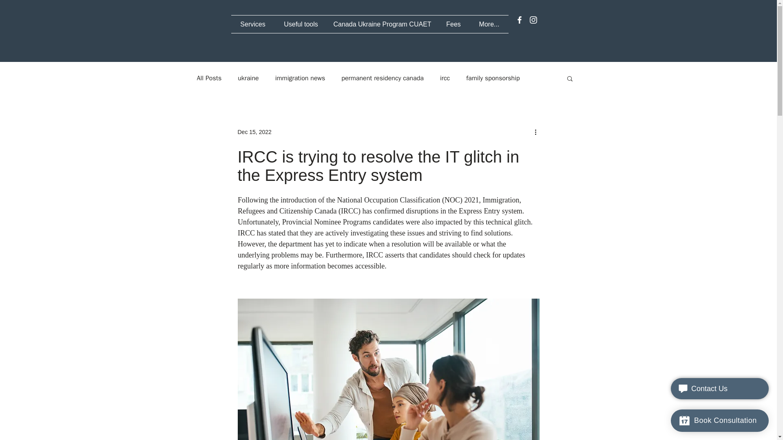 Image resolution: width=783 pixels, height=440 pixels. I want to click on Canada Ukraine Program CUAET, so click(382, 24).